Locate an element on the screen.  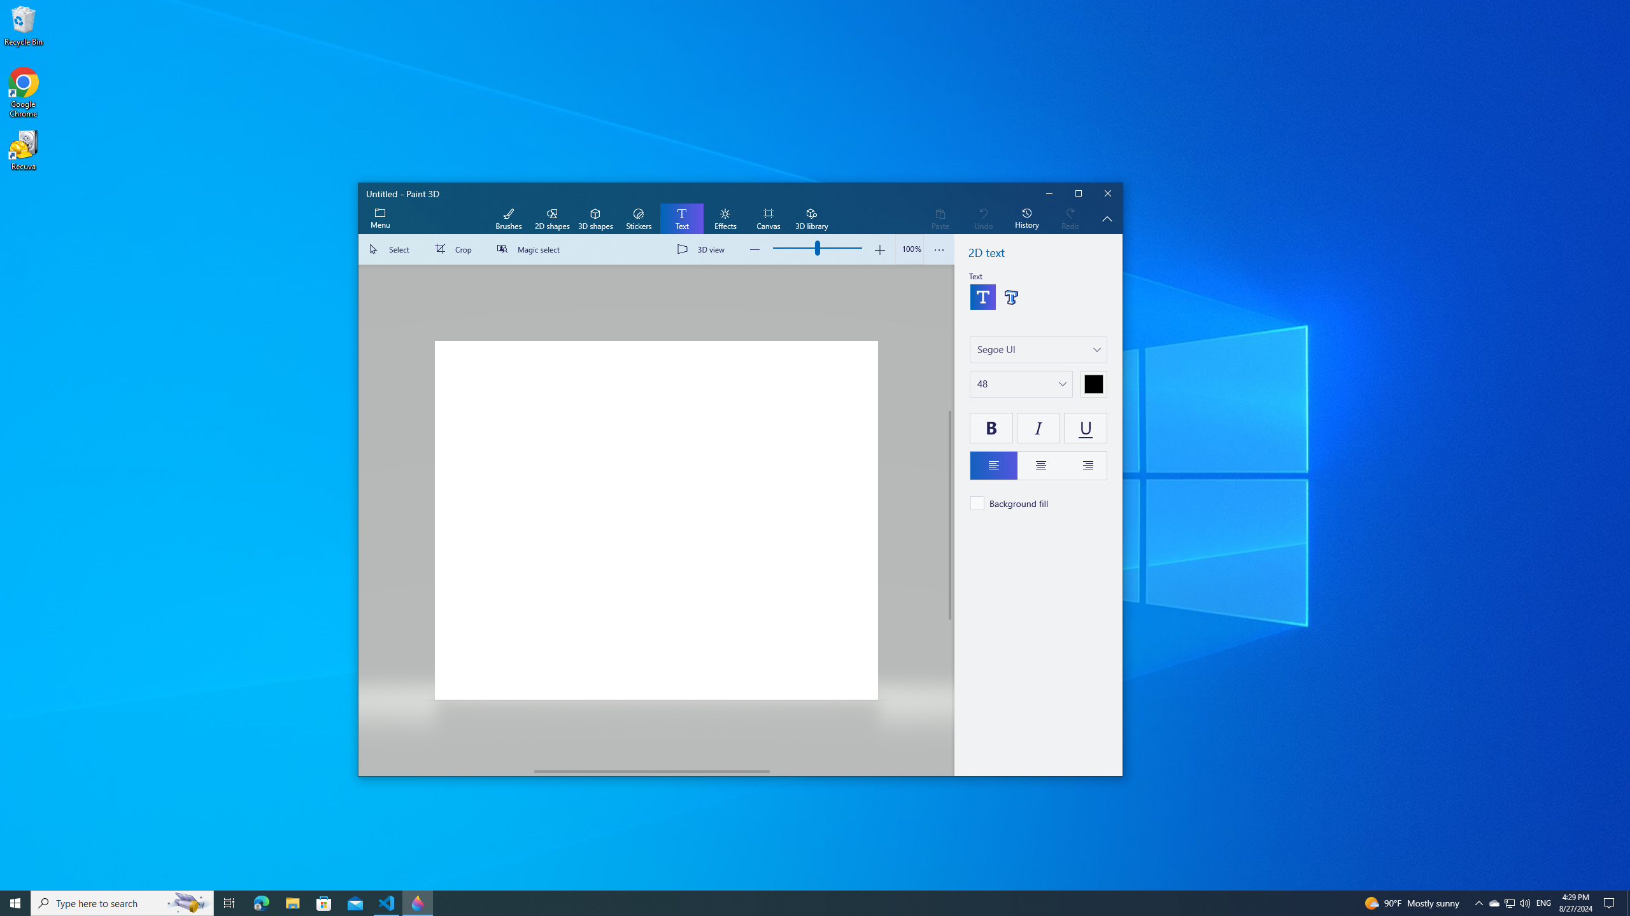
Vertical Large Increase is located at coordinates (950, 693).